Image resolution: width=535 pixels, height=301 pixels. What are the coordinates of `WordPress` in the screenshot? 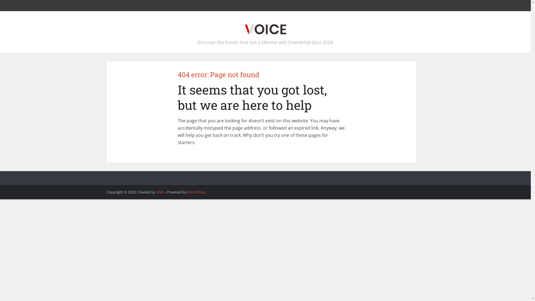 It's located at (196, 192).